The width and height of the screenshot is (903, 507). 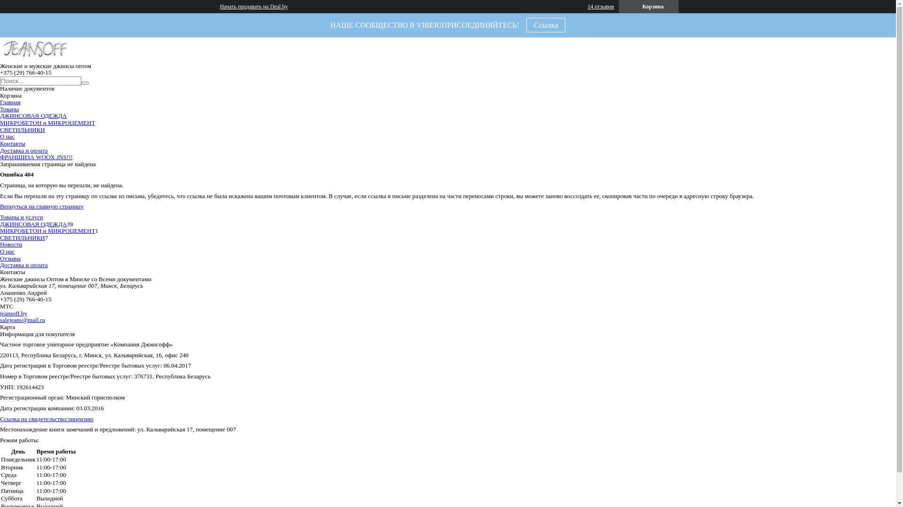 What do you see at coordinates (14, 314) in the screenshot?
I see `jeansoff.by` at bounding box center [14, 314].